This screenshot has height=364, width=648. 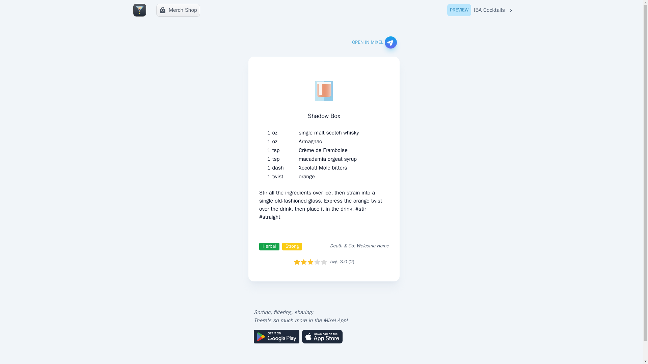 I want to click on Merch Shop, so click(x=329, y=133).